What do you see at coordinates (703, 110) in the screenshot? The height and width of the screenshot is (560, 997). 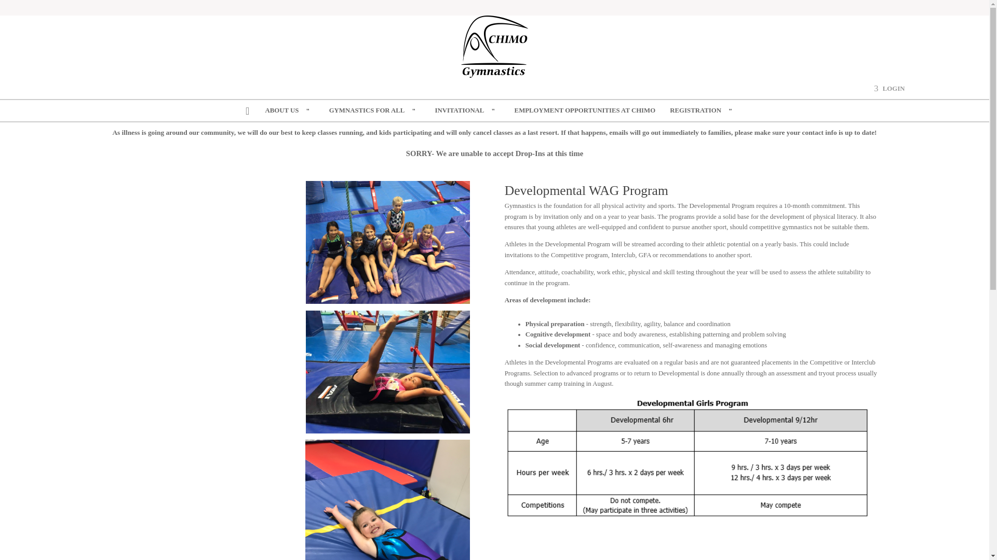 I see `REGISTRATION` at bounding box center [703, 110].